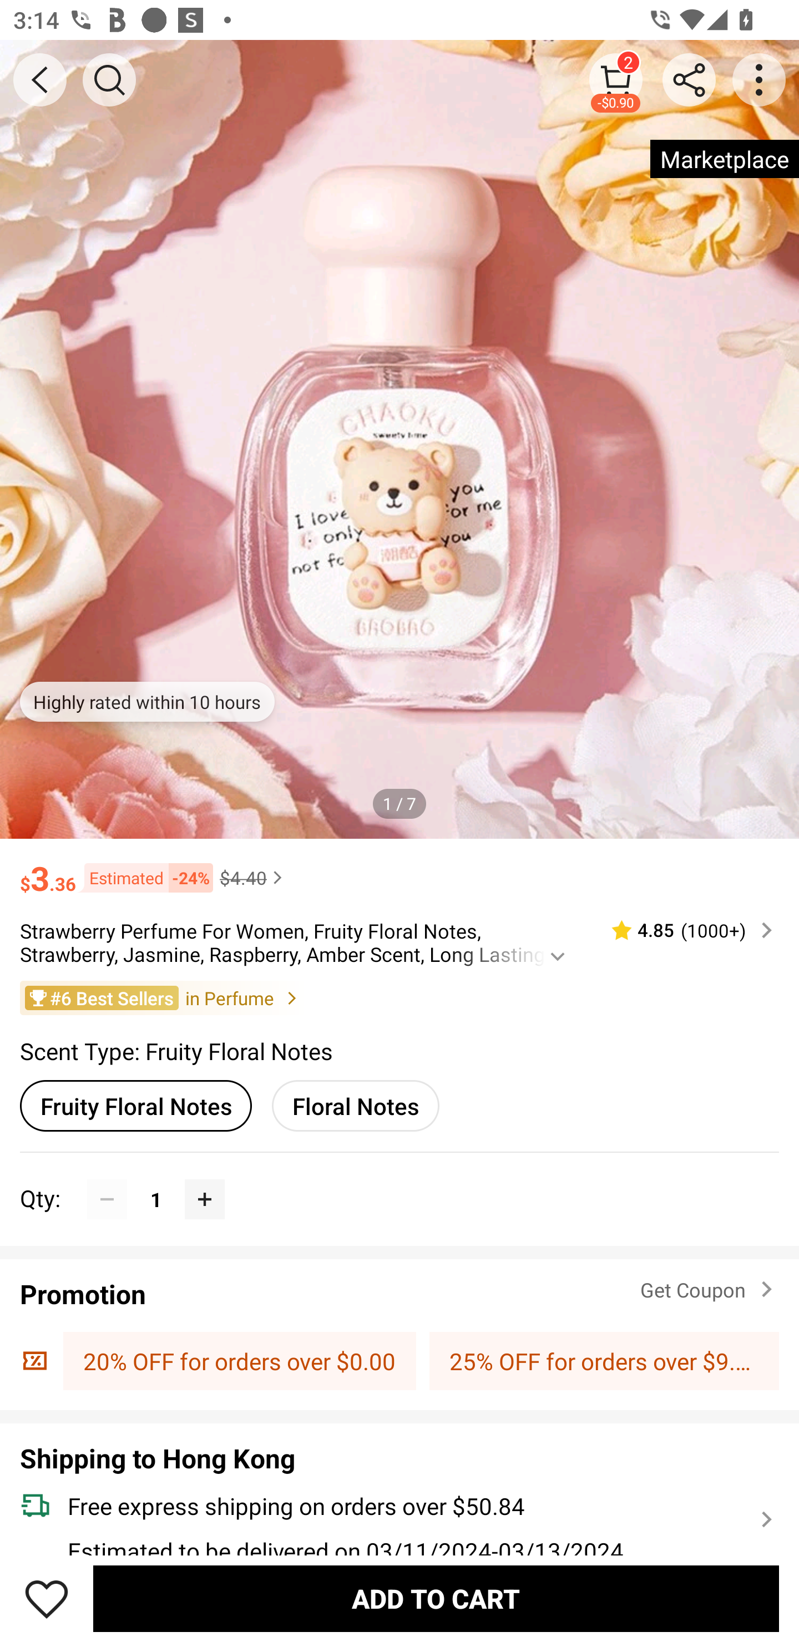 This screenshot has height=1642, width=799. Describe the element at coordinates (399, 803) in the screenshot. I see `1 / 7` at that location.